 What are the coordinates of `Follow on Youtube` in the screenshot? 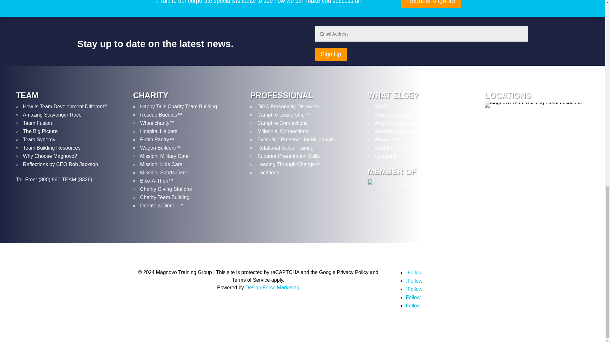 It's located at (413, 306).